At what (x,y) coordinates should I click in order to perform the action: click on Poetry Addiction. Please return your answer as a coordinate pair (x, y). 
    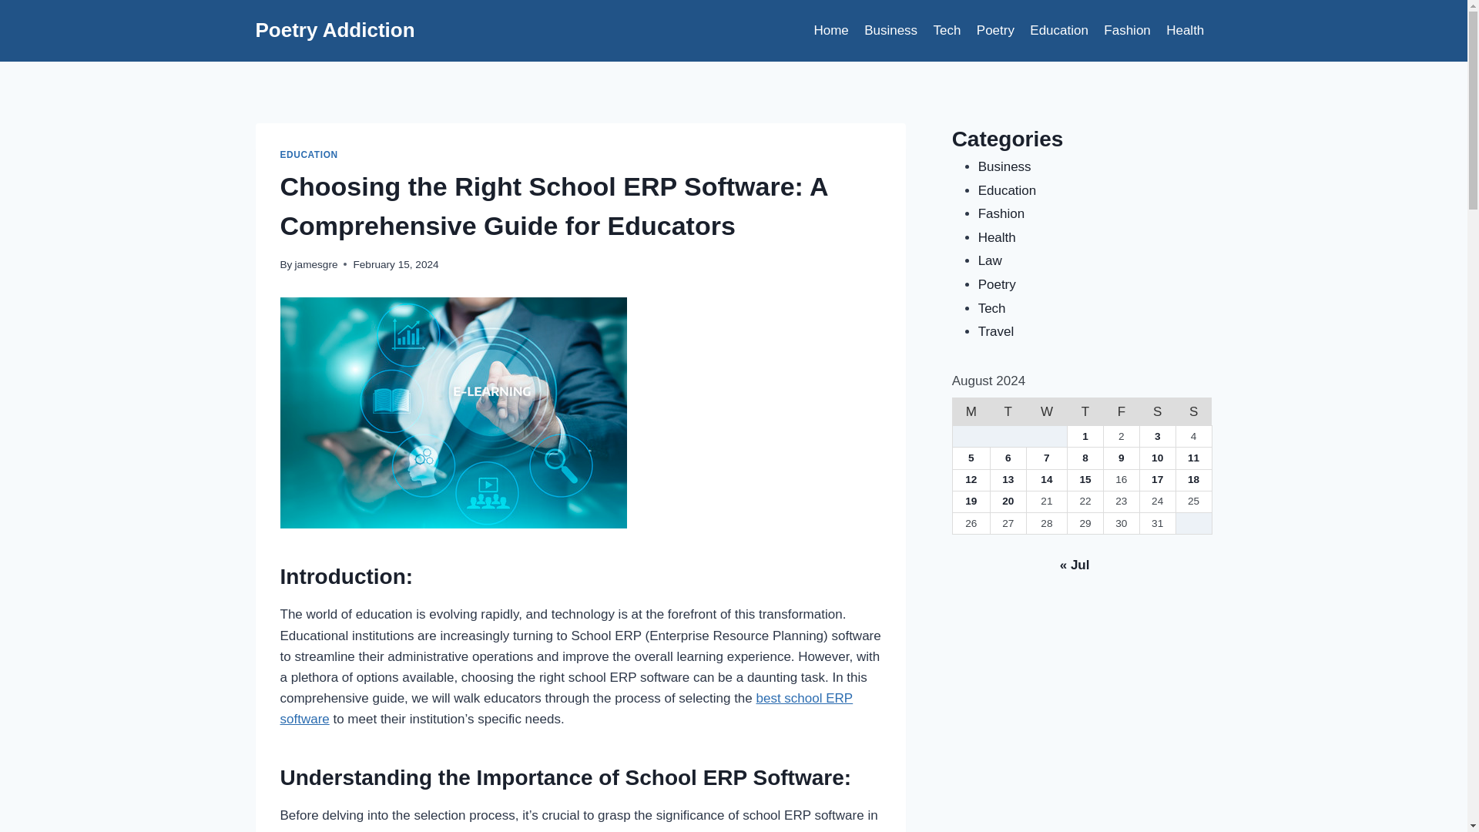
    Looking at the image, I should click on (336, 30).